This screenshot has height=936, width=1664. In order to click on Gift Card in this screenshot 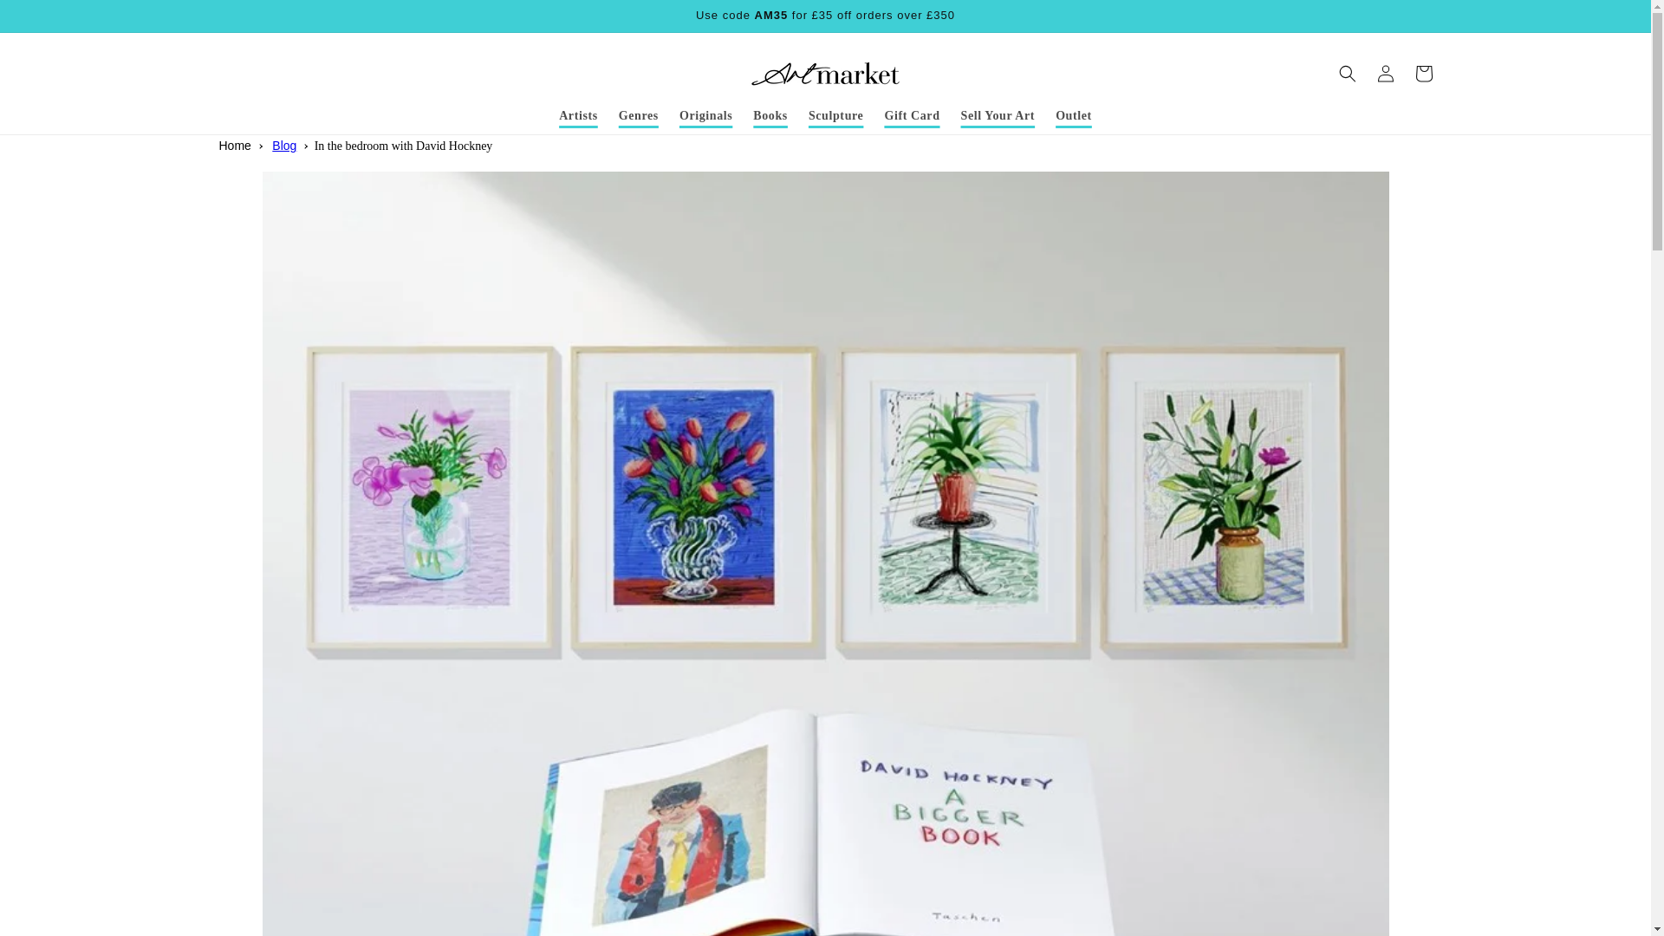, I will do `click(912, 116)`.